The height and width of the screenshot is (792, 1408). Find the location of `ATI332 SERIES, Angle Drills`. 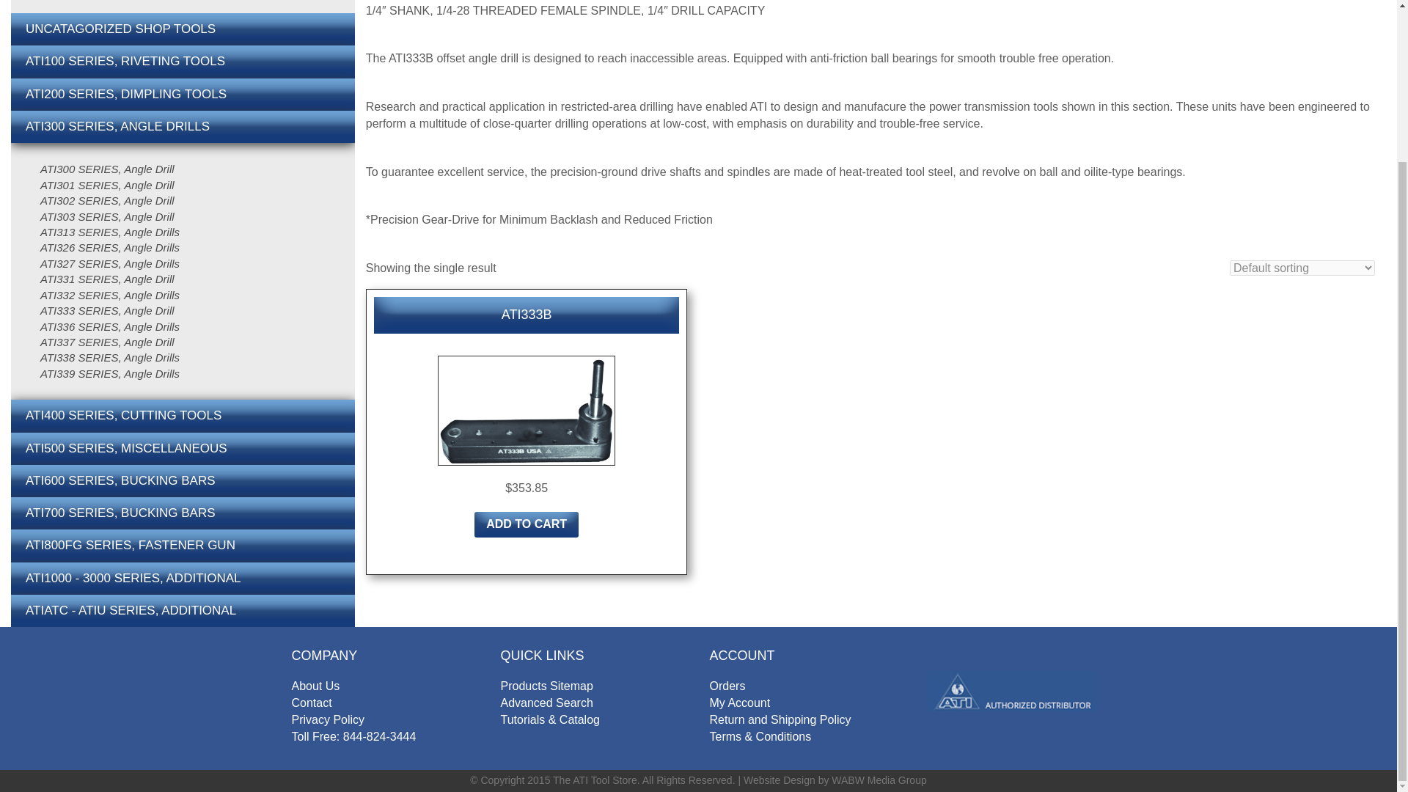

ATI332 SERIES, Angle Drills is located at coordinates (110, 295).